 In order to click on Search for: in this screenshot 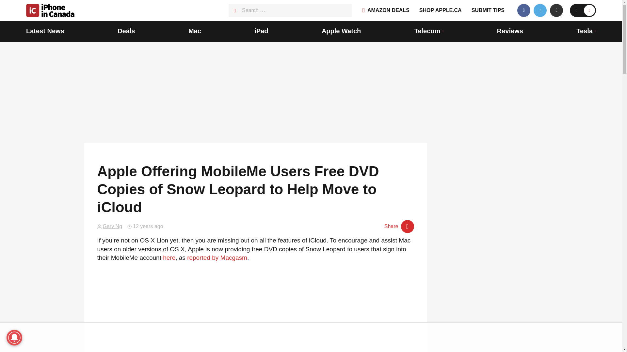, I will do `click(290, 10)`.